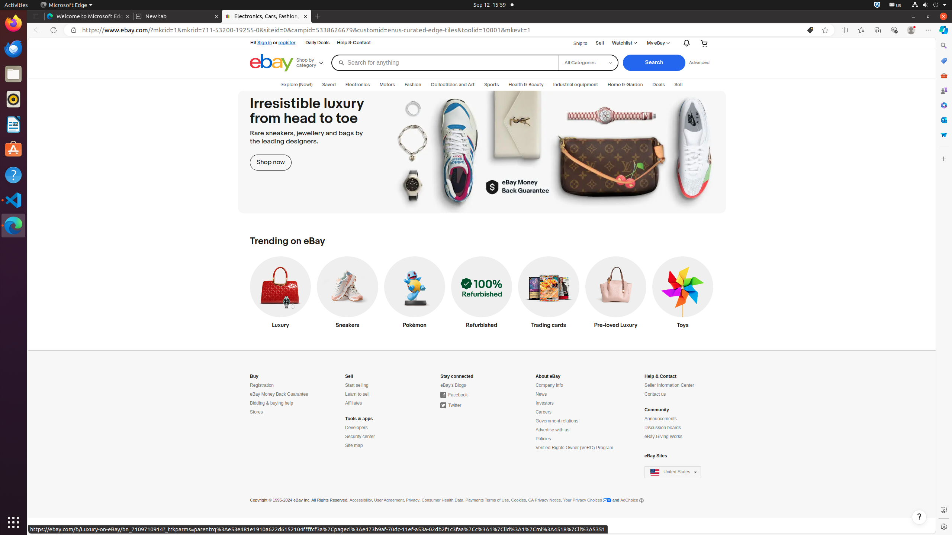  Describe the element at coordinates (413, 500) in the screenshot. I see `Privacy` at that location.